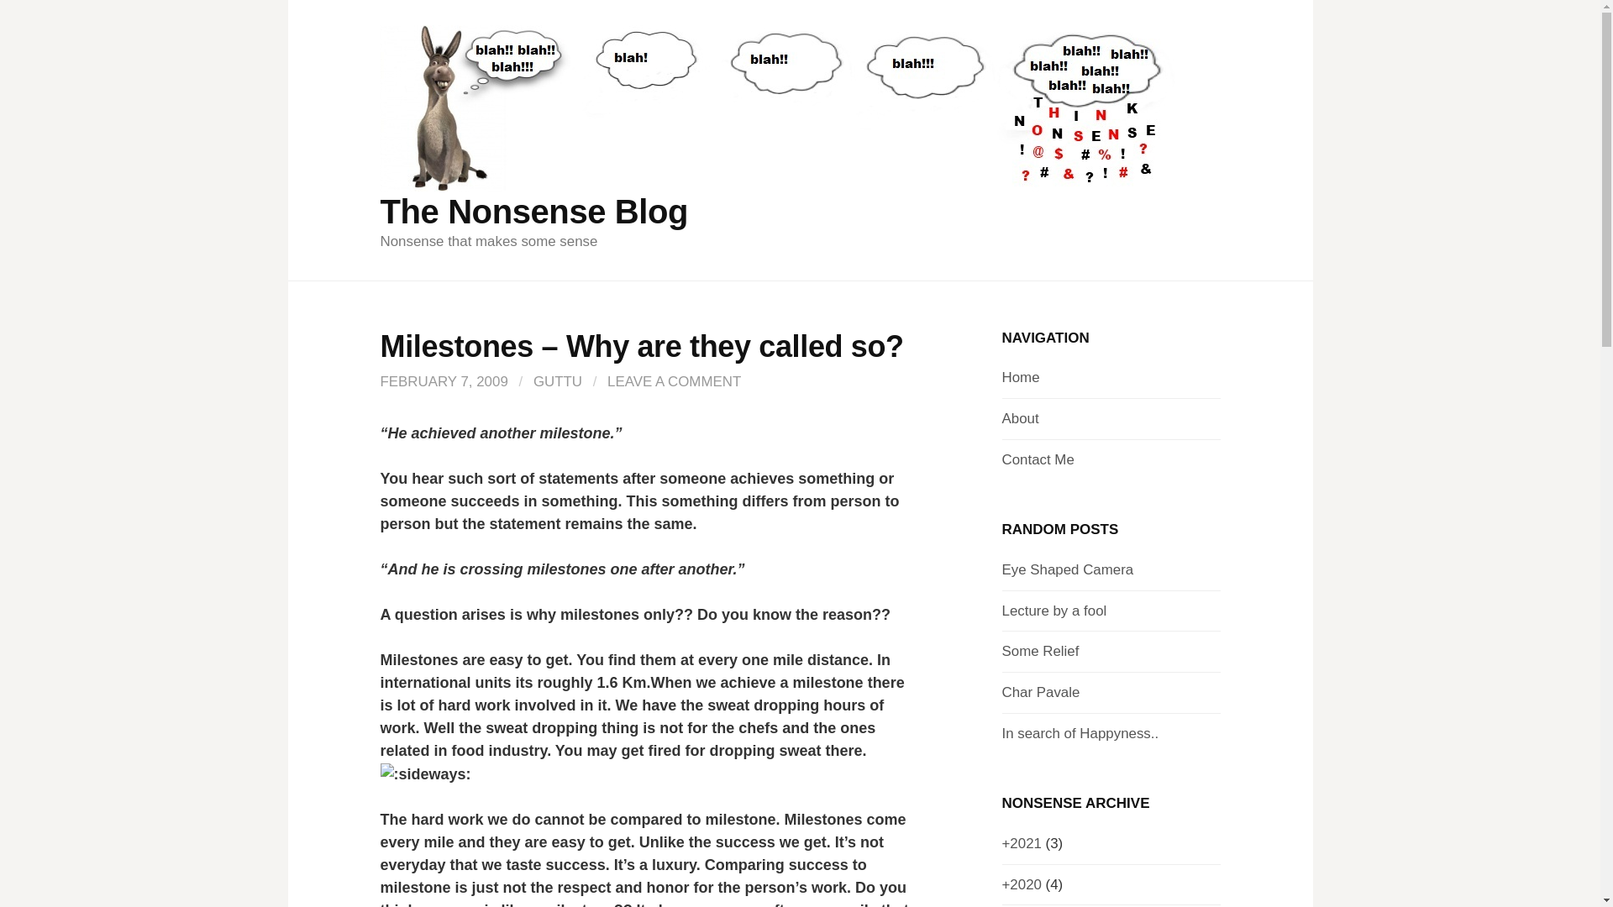 This screenshot has width=1613, height=907. What do you see at coordinates (1040, 651) in the screenshot?
I see `June 11, 2008` at bounding box center [1040, 651].